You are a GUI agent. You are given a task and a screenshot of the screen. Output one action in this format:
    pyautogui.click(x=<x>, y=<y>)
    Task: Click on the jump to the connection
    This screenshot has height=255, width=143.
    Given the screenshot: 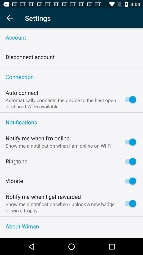 What is the action you would take?
    pyautogui.click(x=71, y=77)
    